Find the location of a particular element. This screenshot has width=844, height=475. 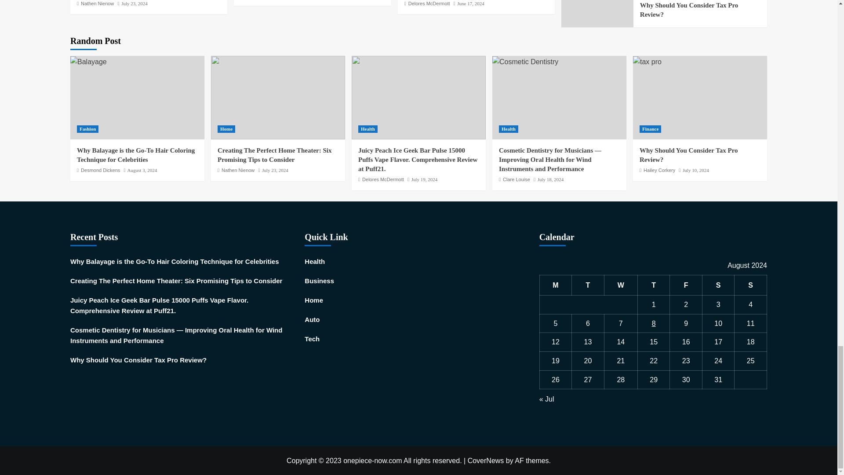

Delores McDermott is located at coordinates (429, 4).